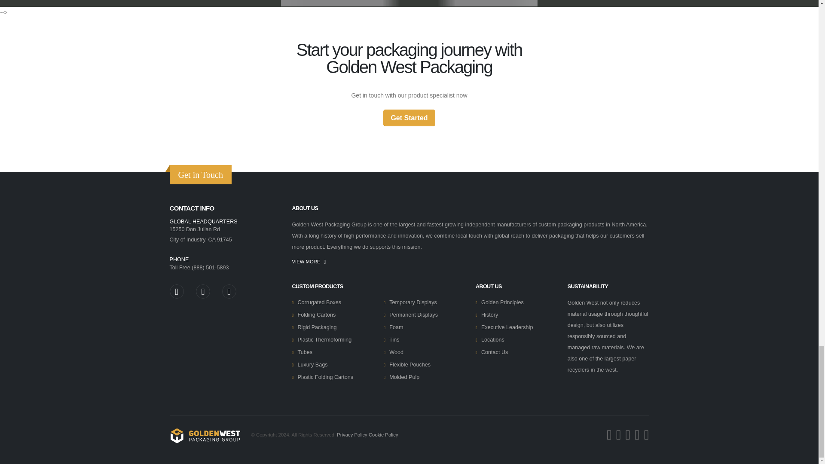 The image size is (825, 464). Describe the element at coordinates (319, 302) in the screenshot. I see `Corrugated Boxes` at that location.